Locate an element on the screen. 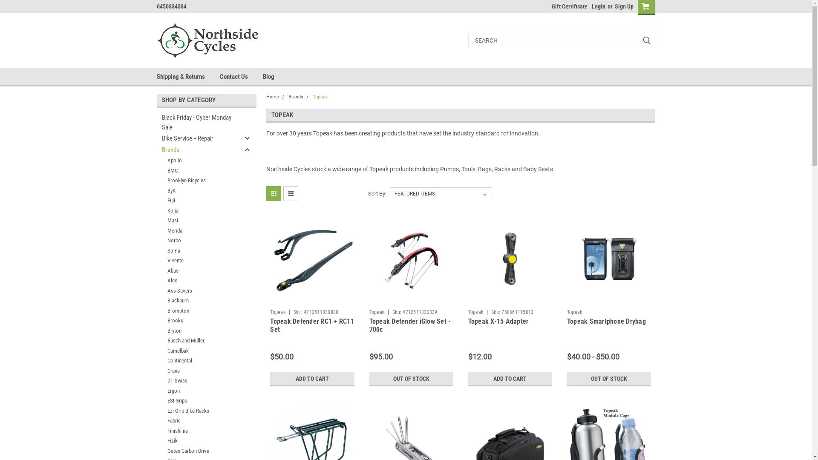  ADD TO CART is located at coordinates (510, 379).